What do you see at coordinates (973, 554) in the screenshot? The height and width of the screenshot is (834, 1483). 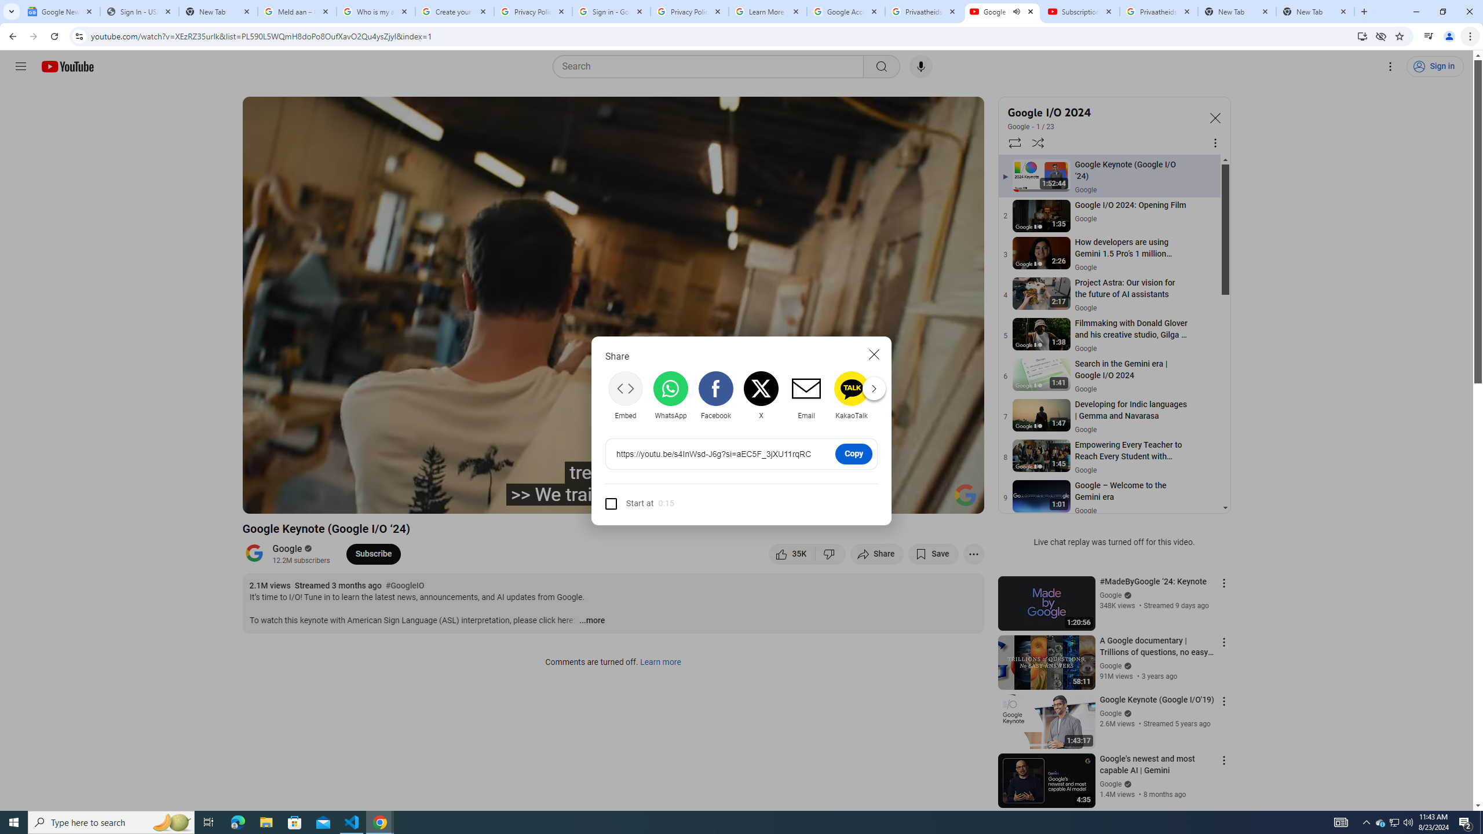 I see `More actions` at bounding box center [973, 554].